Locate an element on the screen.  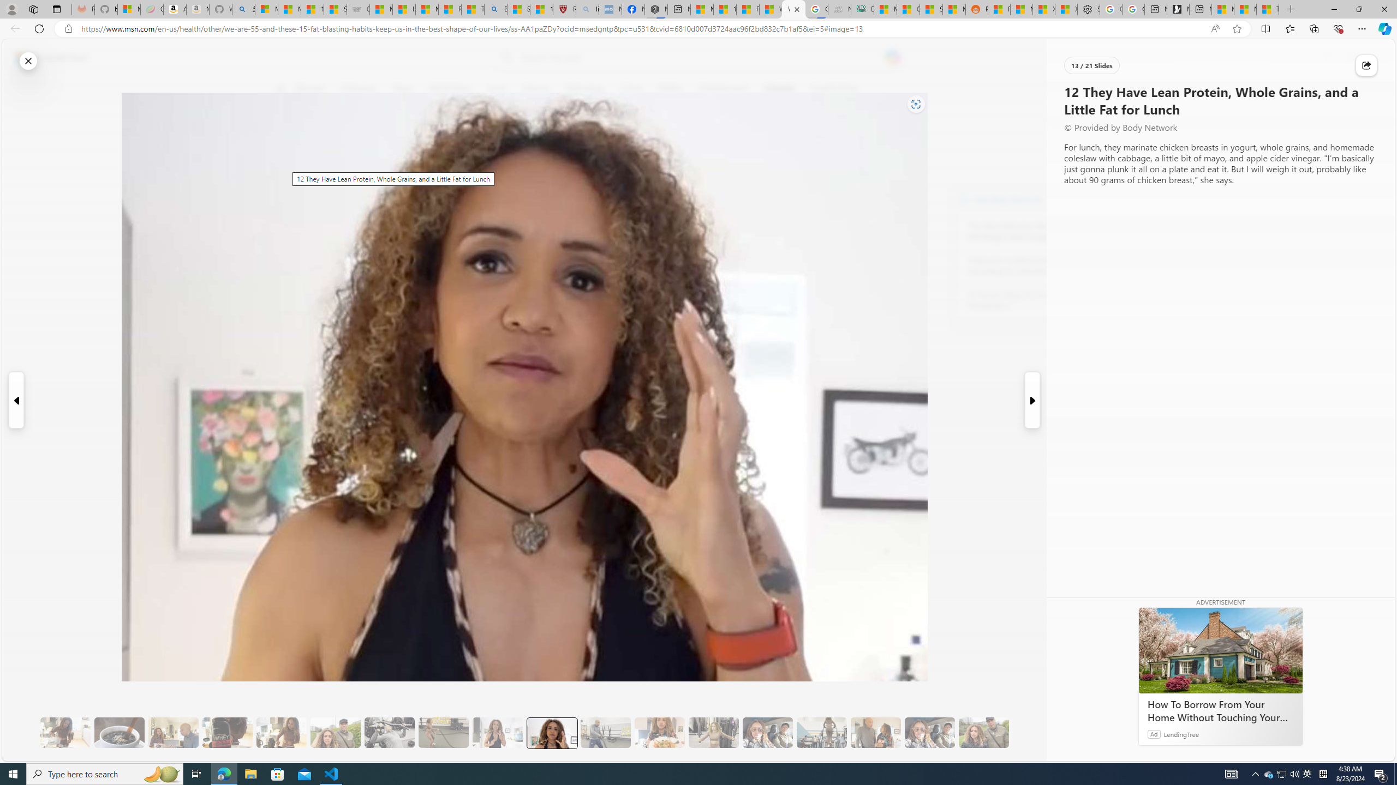
Politics is located at coordinates (670, 89).